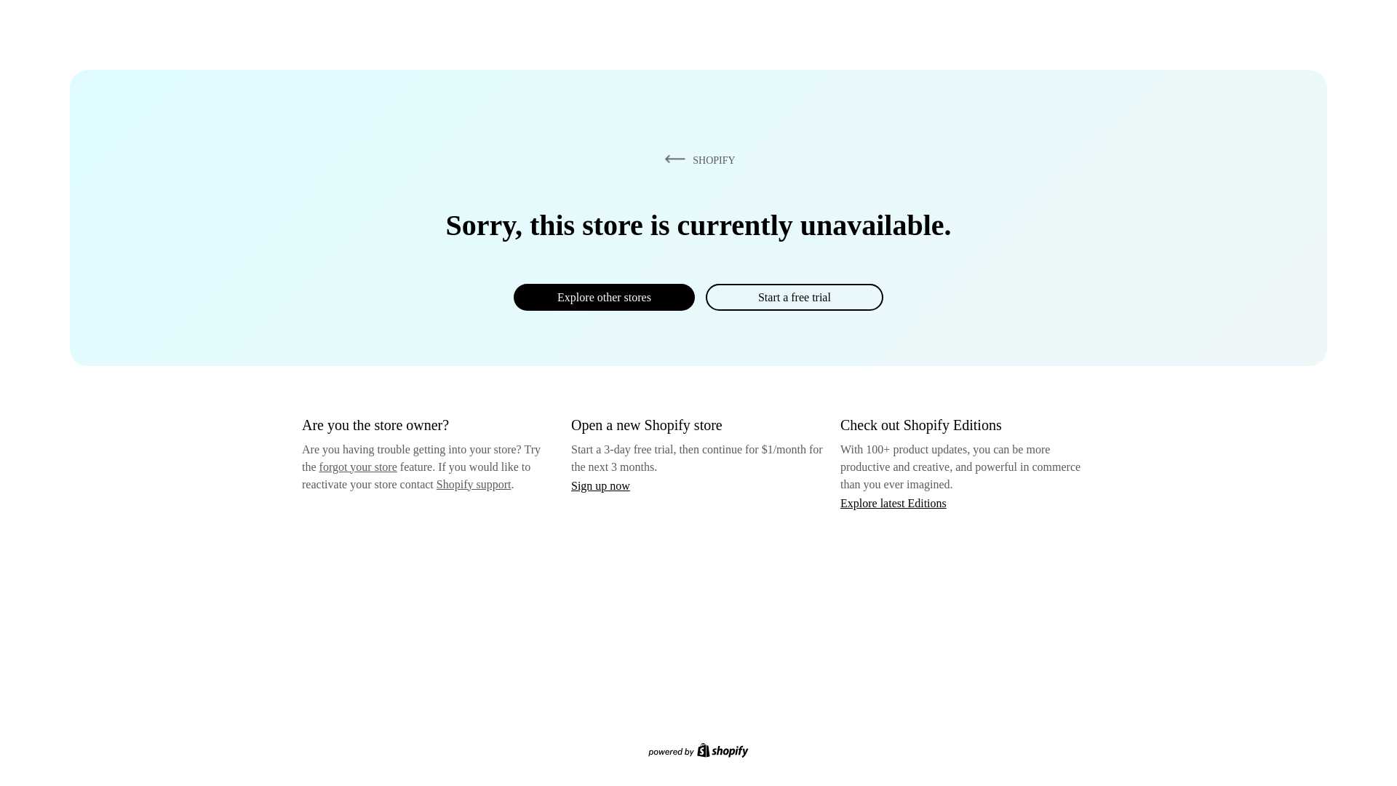 This screenshot has width=1397, height=786. Describe the element at coordinates (600, 485) in the screenshot. I see `Sign up now` at that location.